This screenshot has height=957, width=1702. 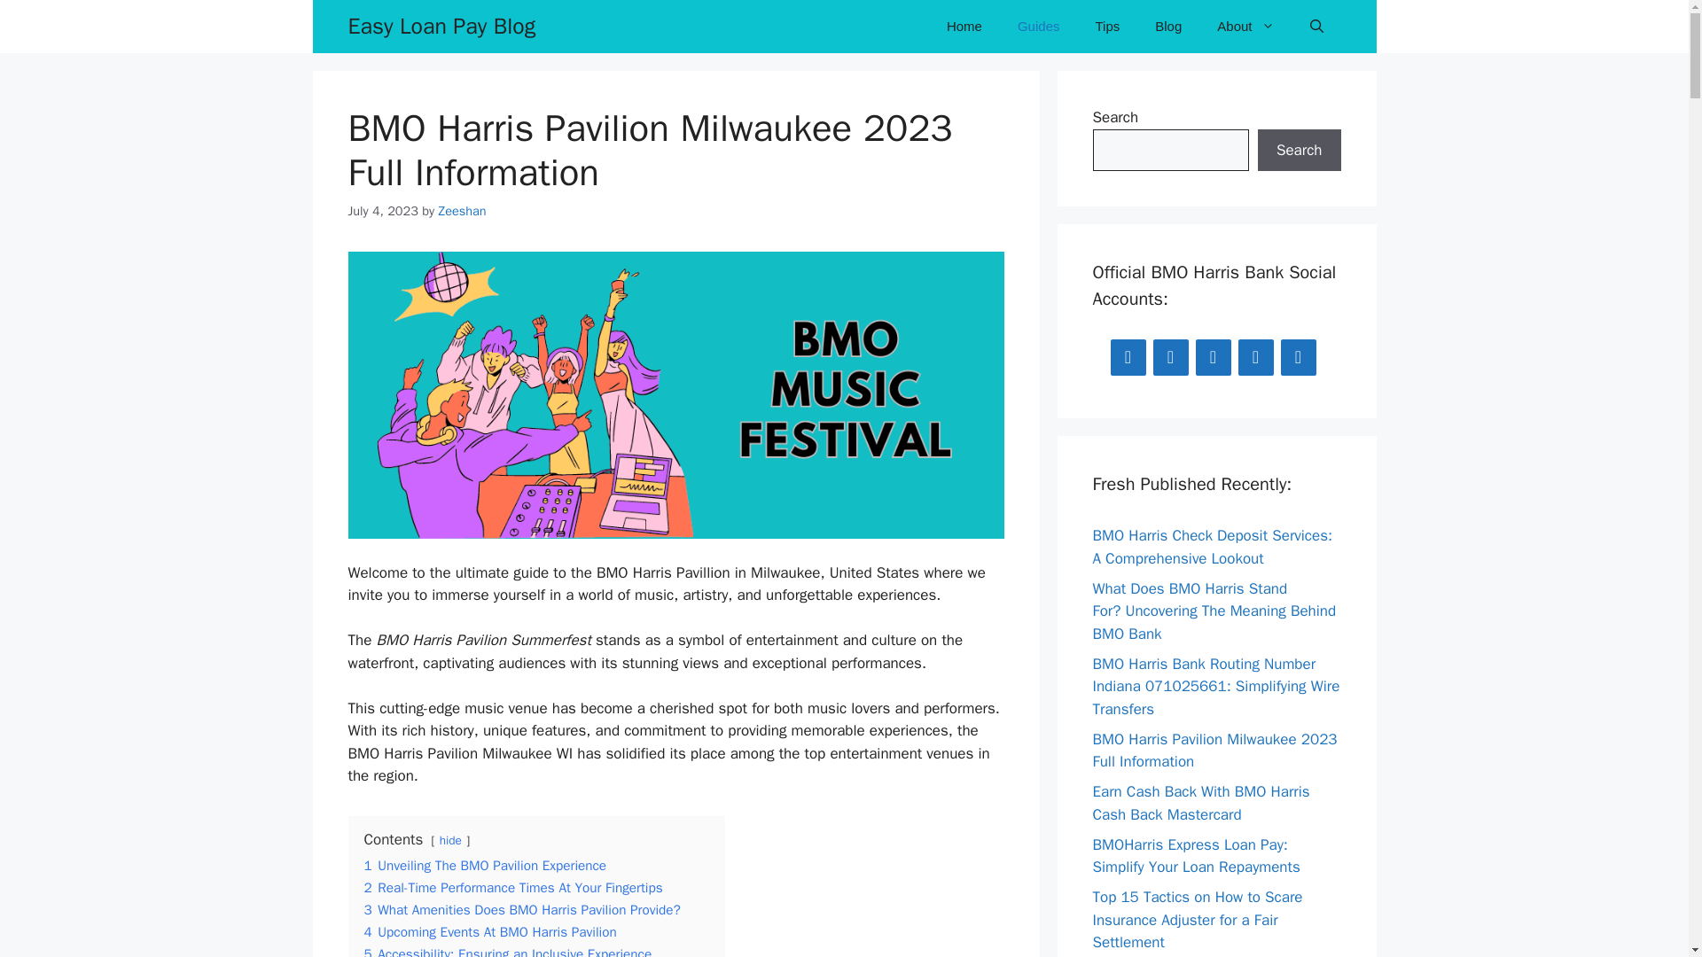 I want to click on About, so click(x=1245, y=27).